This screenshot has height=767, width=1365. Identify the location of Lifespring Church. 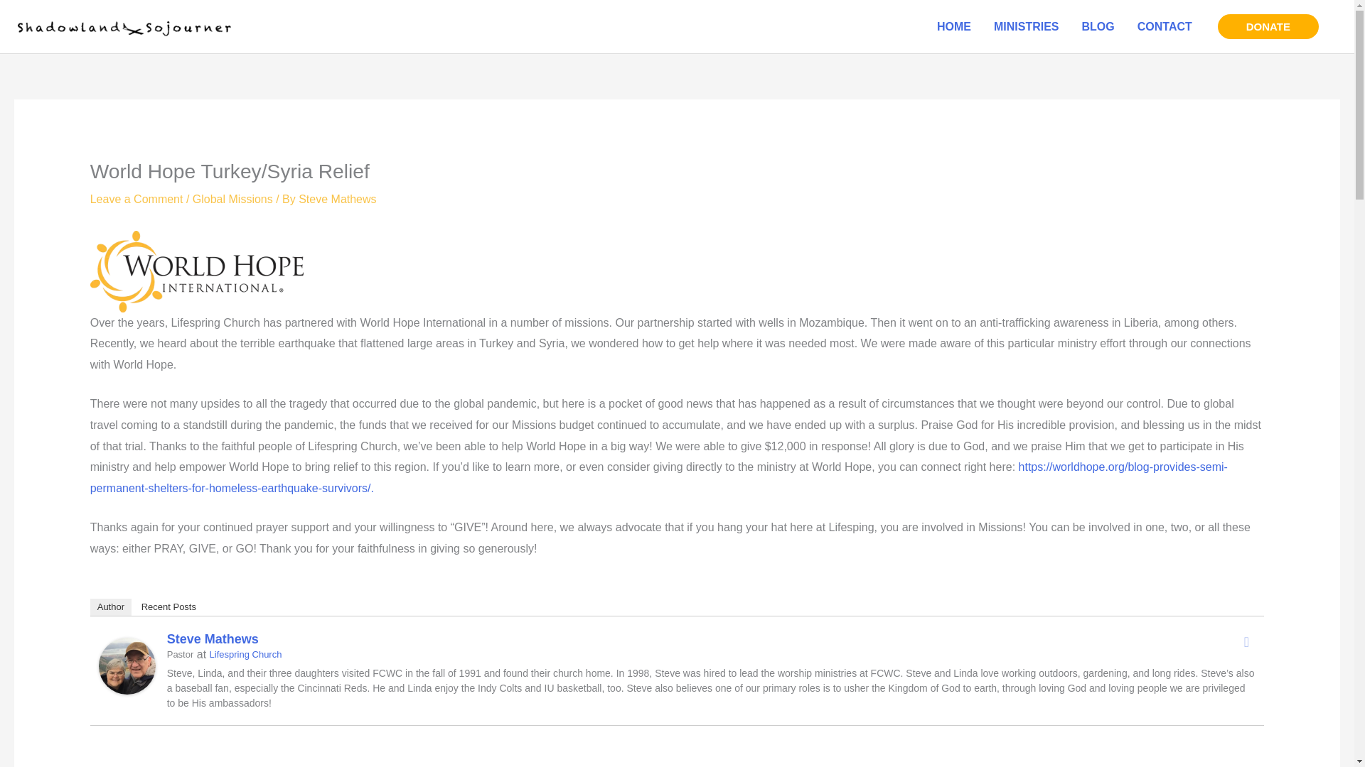
(246, 653).